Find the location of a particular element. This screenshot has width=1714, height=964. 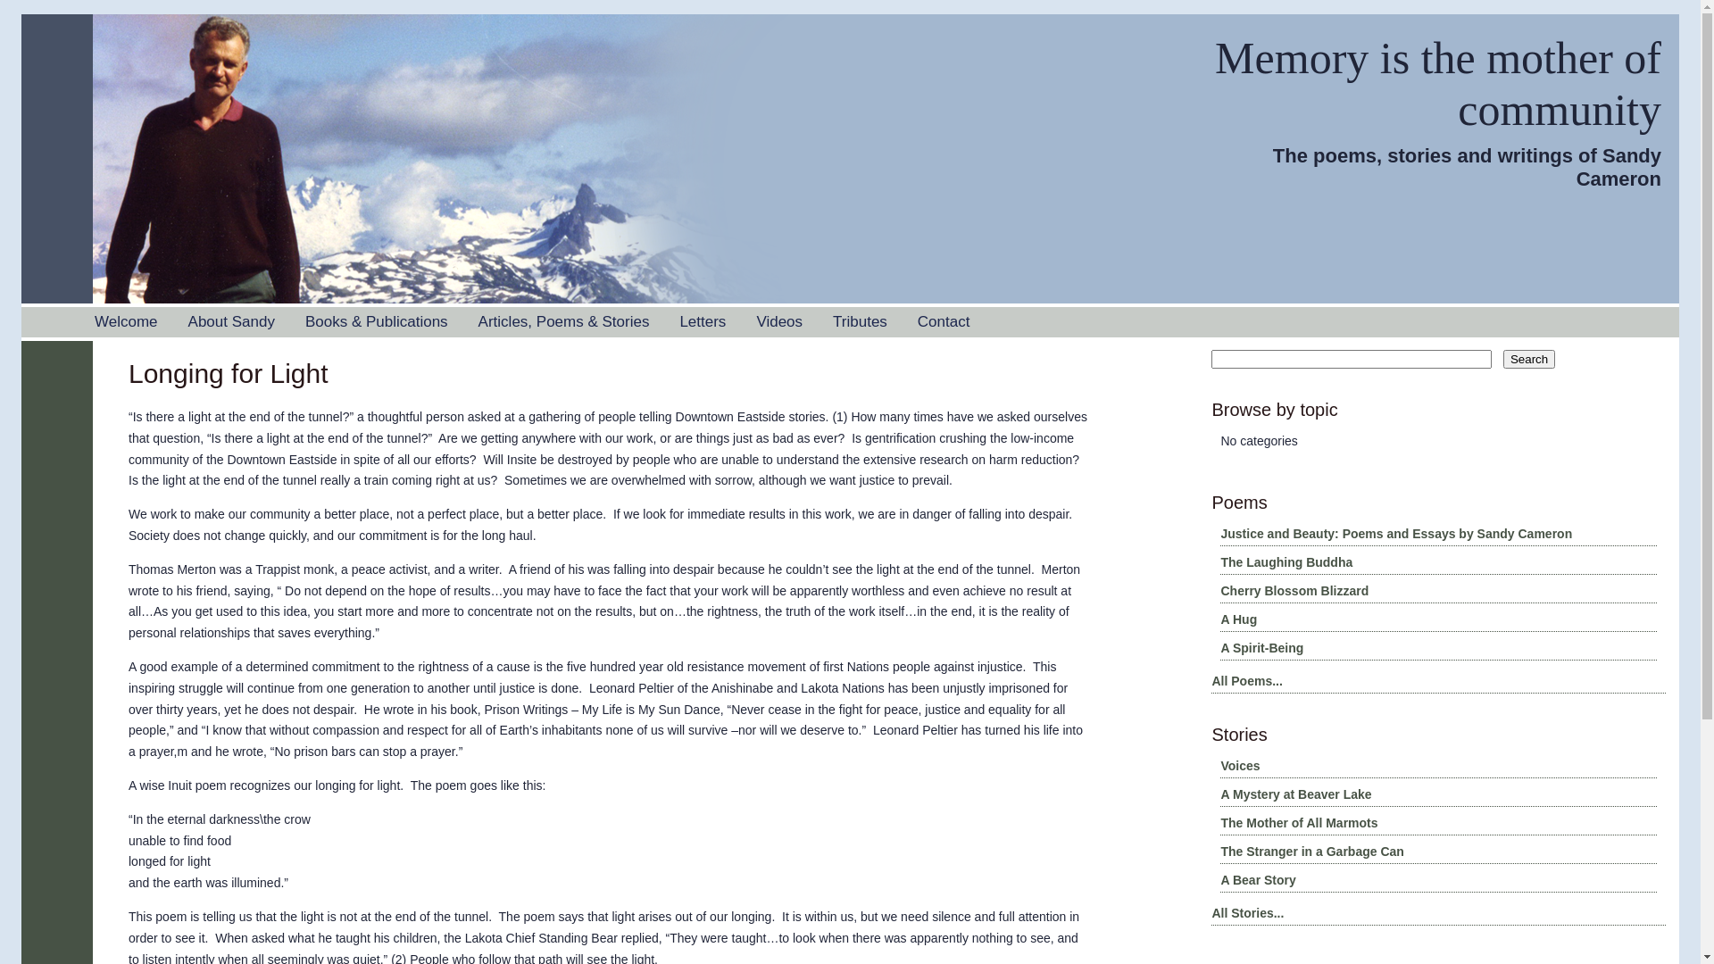

Voices is located at coordinates (1439, 769).